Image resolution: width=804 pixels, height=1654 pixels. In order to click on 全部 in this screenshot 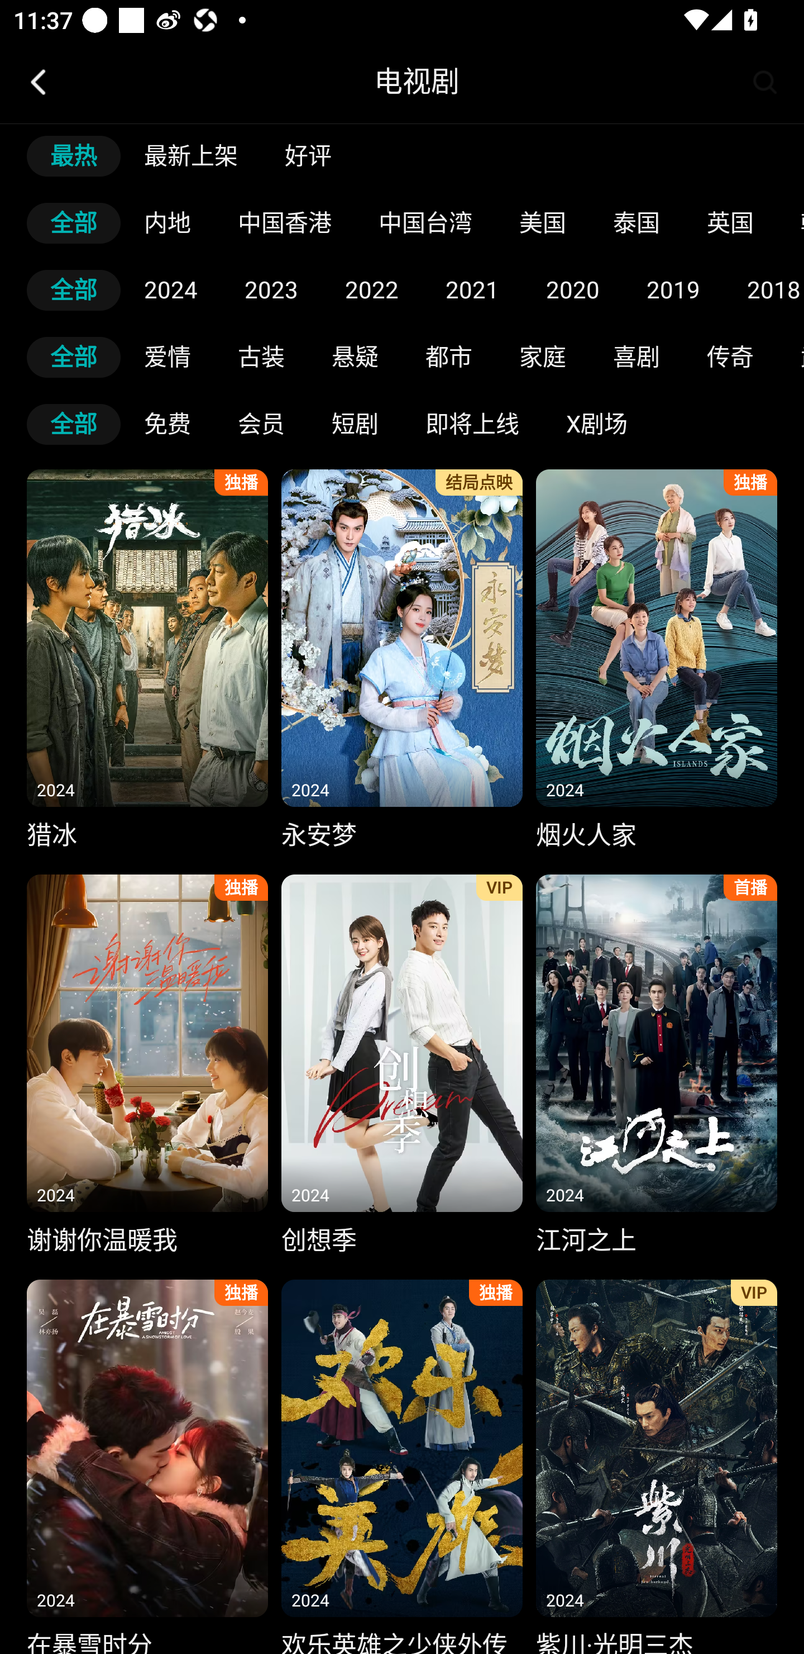, I will do `click(74, 224)`.